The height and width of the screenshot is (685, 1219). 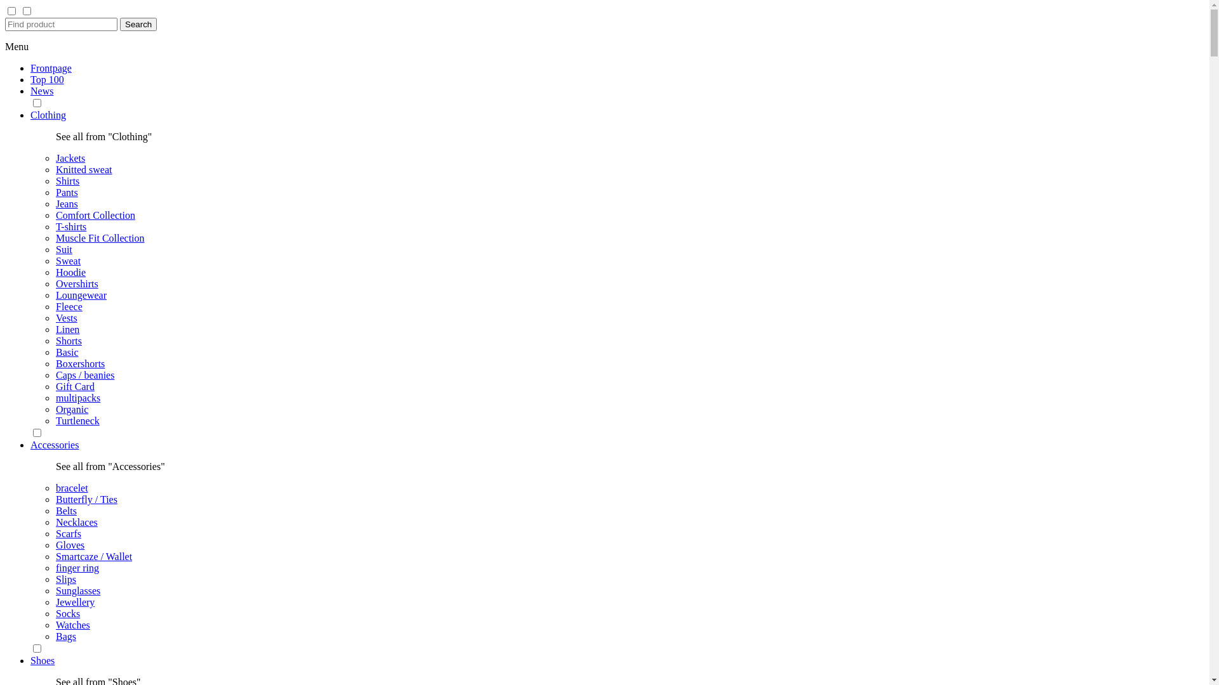 What do you see at coordinates (71, 227) in the screenshot?
I see `T-shirts` at bounding box center [71, 227].